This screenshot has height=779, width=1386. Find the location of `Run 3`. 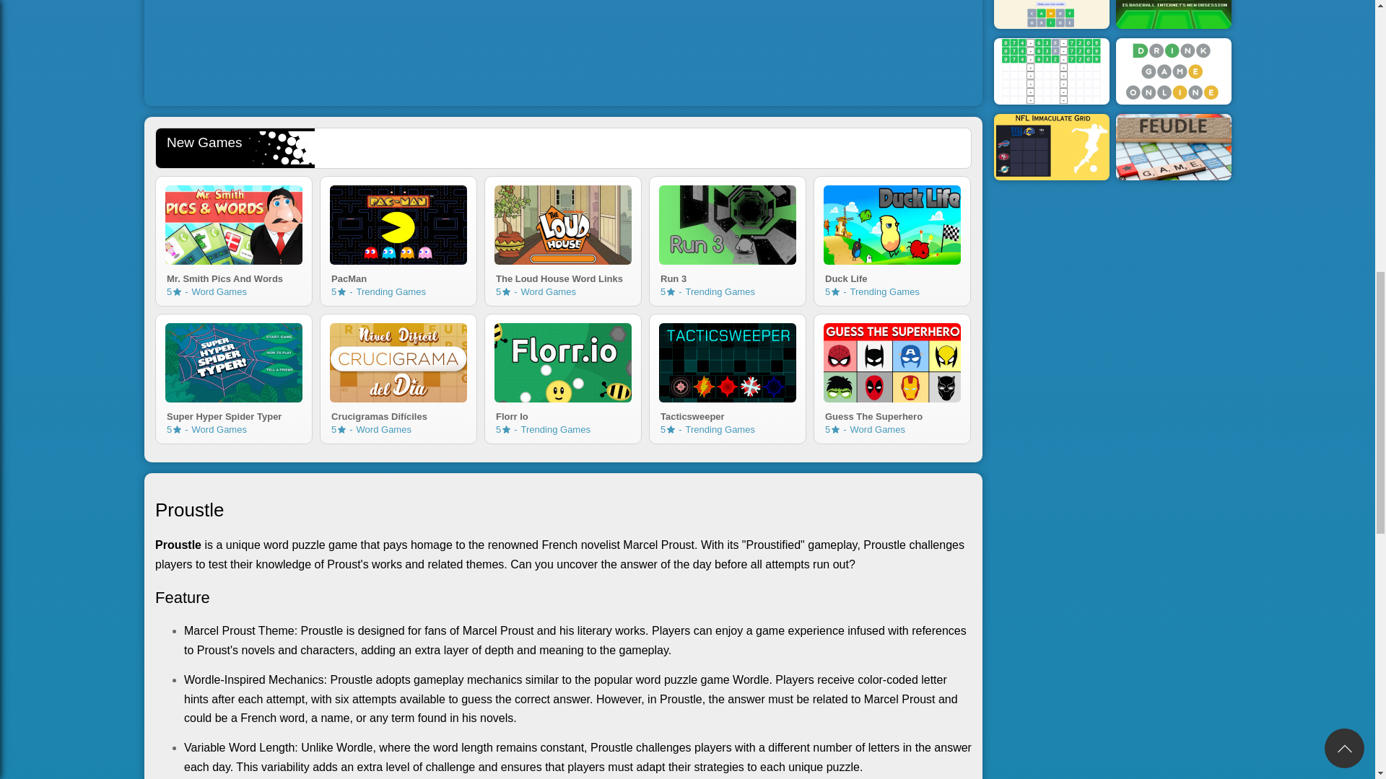

Run 3 is located at coordinates (836, 291).